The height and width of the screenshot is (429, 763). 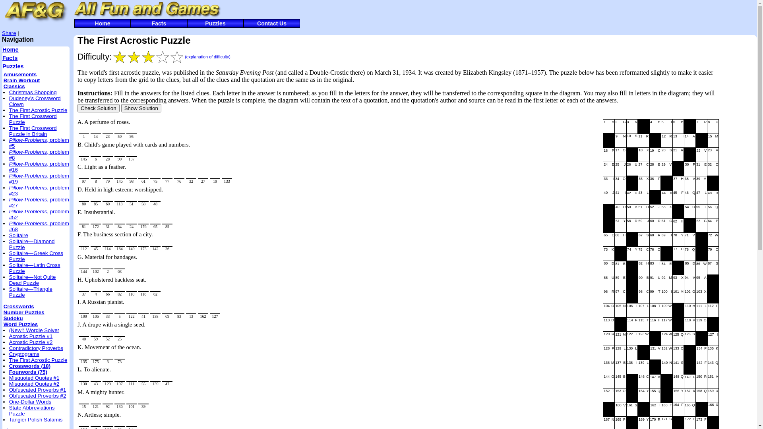 What do you see at coordinates (702, 268) in the screenshot?
I see `86
W` at bounding box center [702, 268].